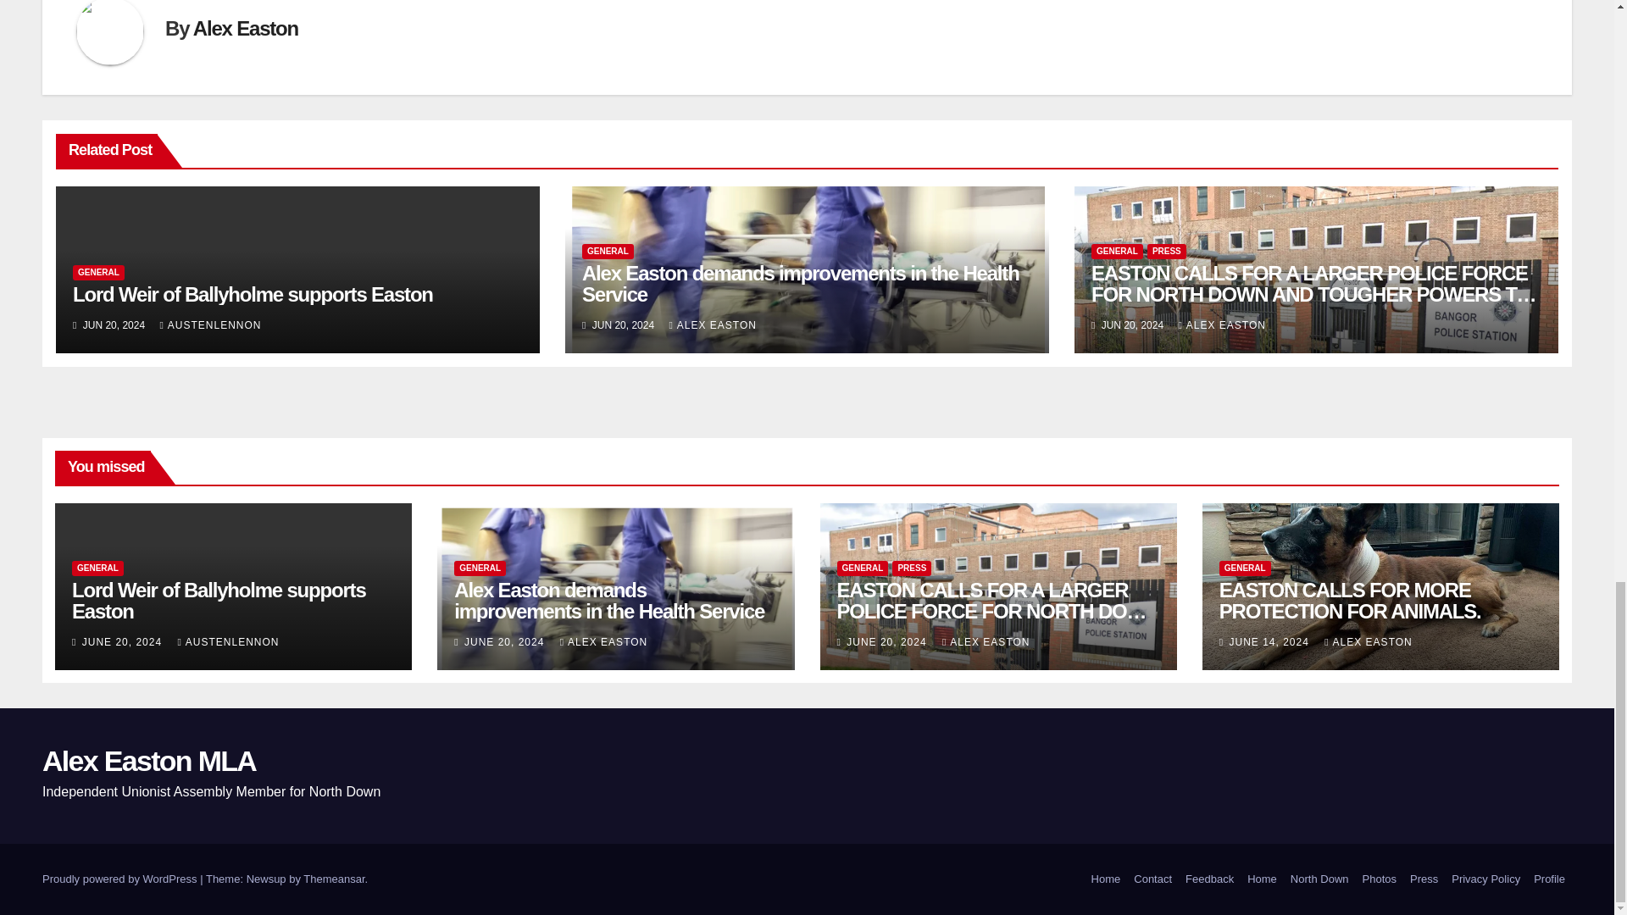  I want to click on AUSTENLENNON, so click(210, 324).